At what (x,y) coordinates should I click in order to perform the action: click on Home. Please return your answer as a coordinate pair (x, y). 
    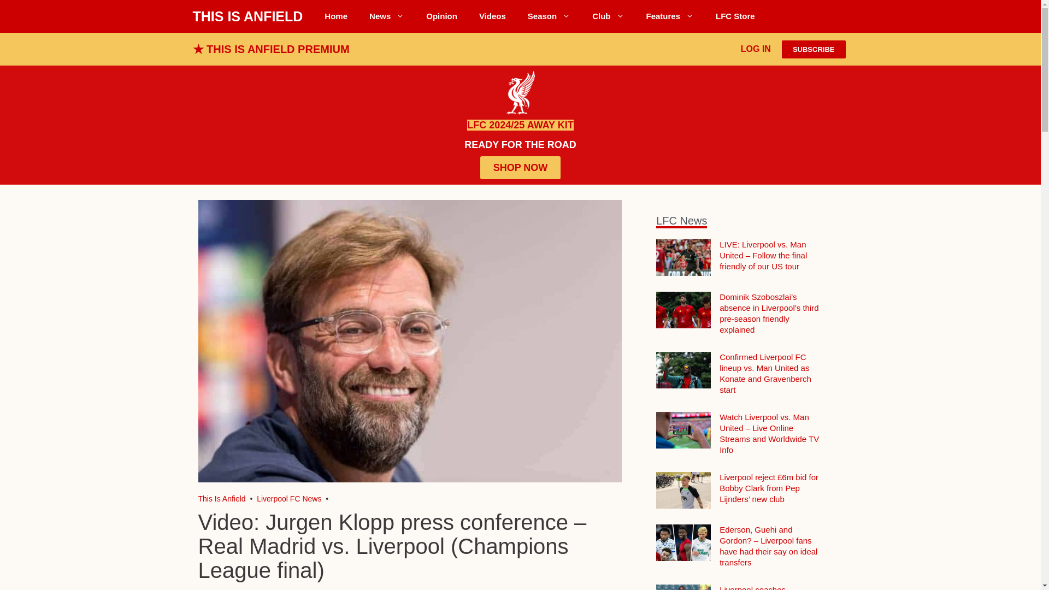
    Looking at the image, I should click on (336, 16).